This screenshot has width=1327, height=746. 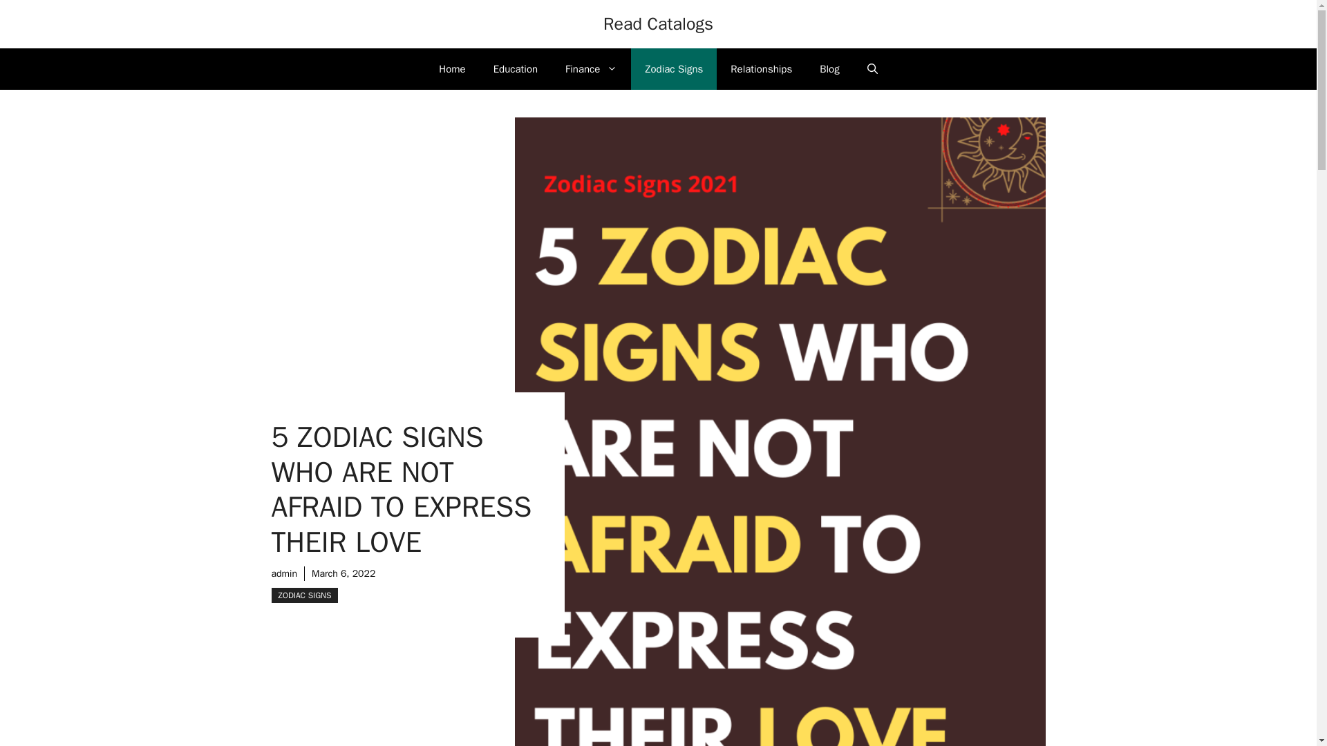 I want to click on Relationships, so click(x=760, y=69).